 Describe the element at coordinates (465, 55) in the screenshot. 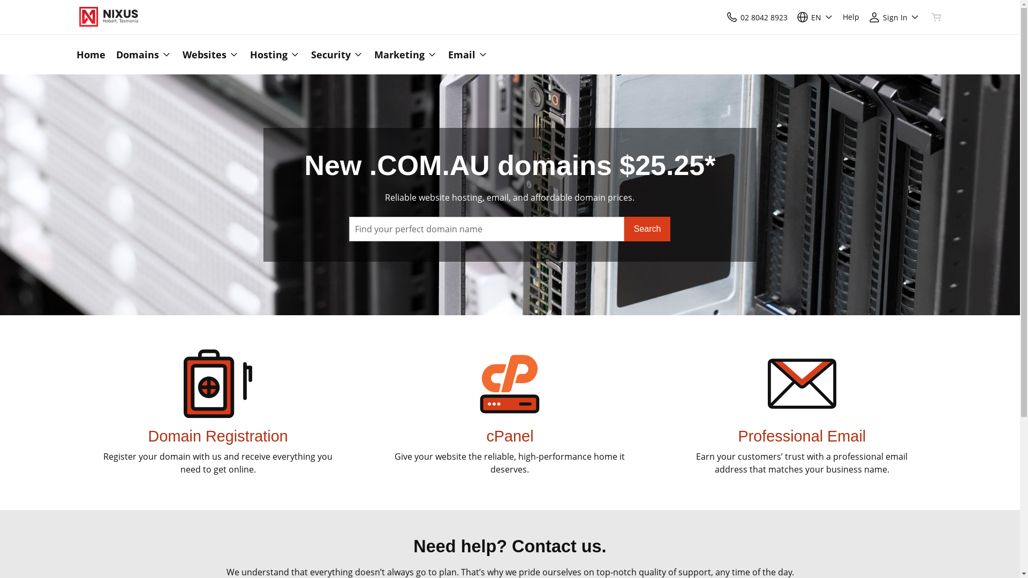

I see `Email` at that location.